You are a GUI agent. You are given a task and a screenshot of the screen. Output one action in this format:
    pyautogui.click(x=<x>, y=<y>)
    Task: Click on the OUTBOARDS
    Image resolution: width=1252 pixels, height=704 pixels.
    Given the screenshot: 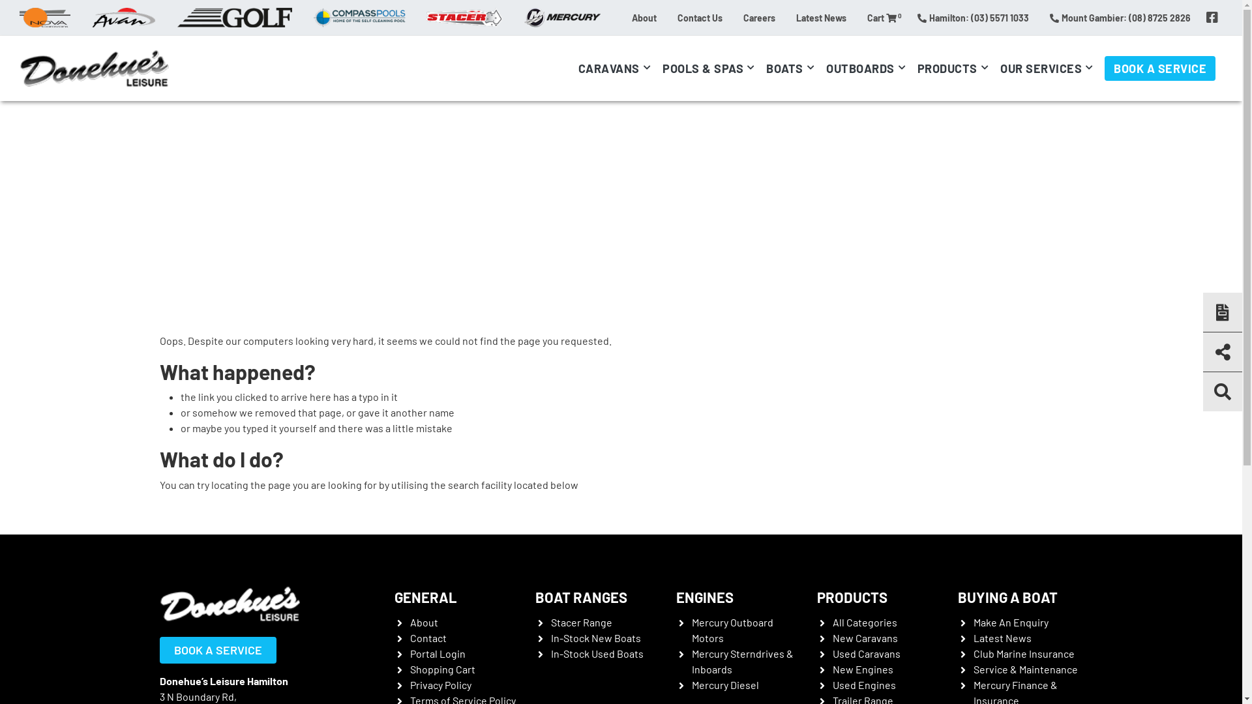 What is the action you would take?
    pyautogui.click(x=869, y=68)
    